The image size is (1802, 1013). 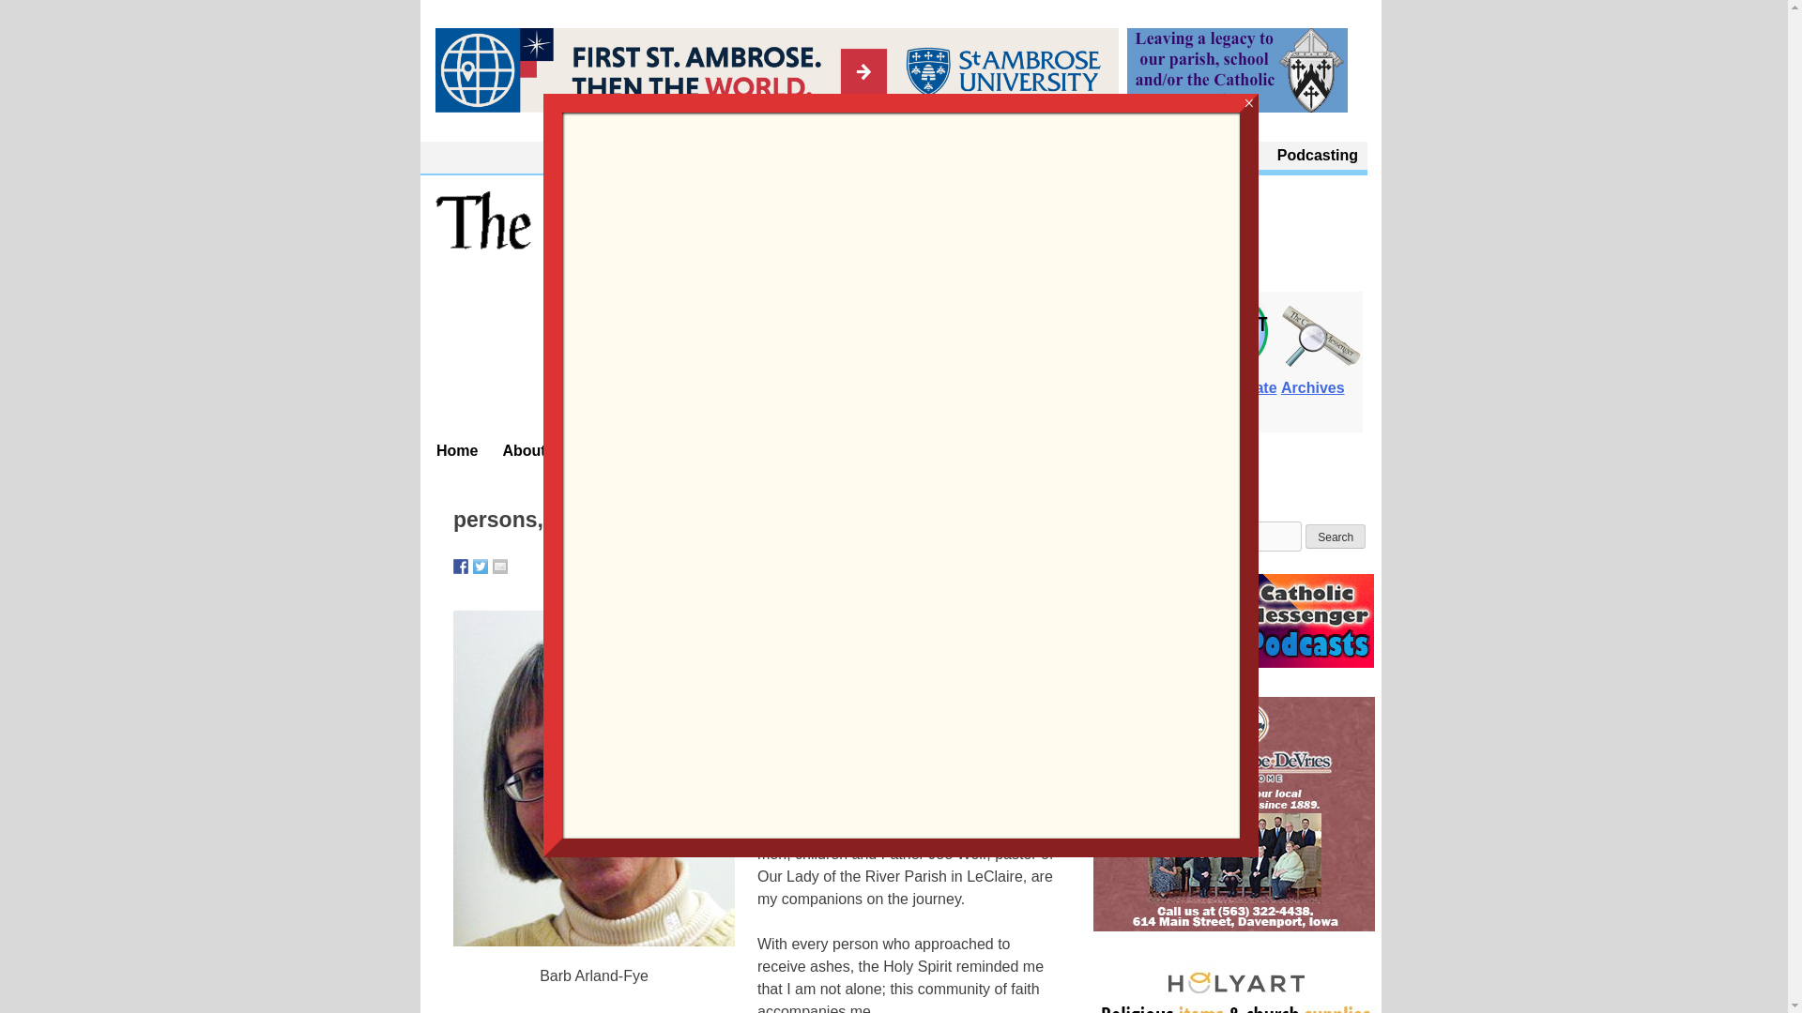 What do you see at coordinates (724, 450) in the screenshot?
I see `Subscribe` at bounding box center [724, 450].